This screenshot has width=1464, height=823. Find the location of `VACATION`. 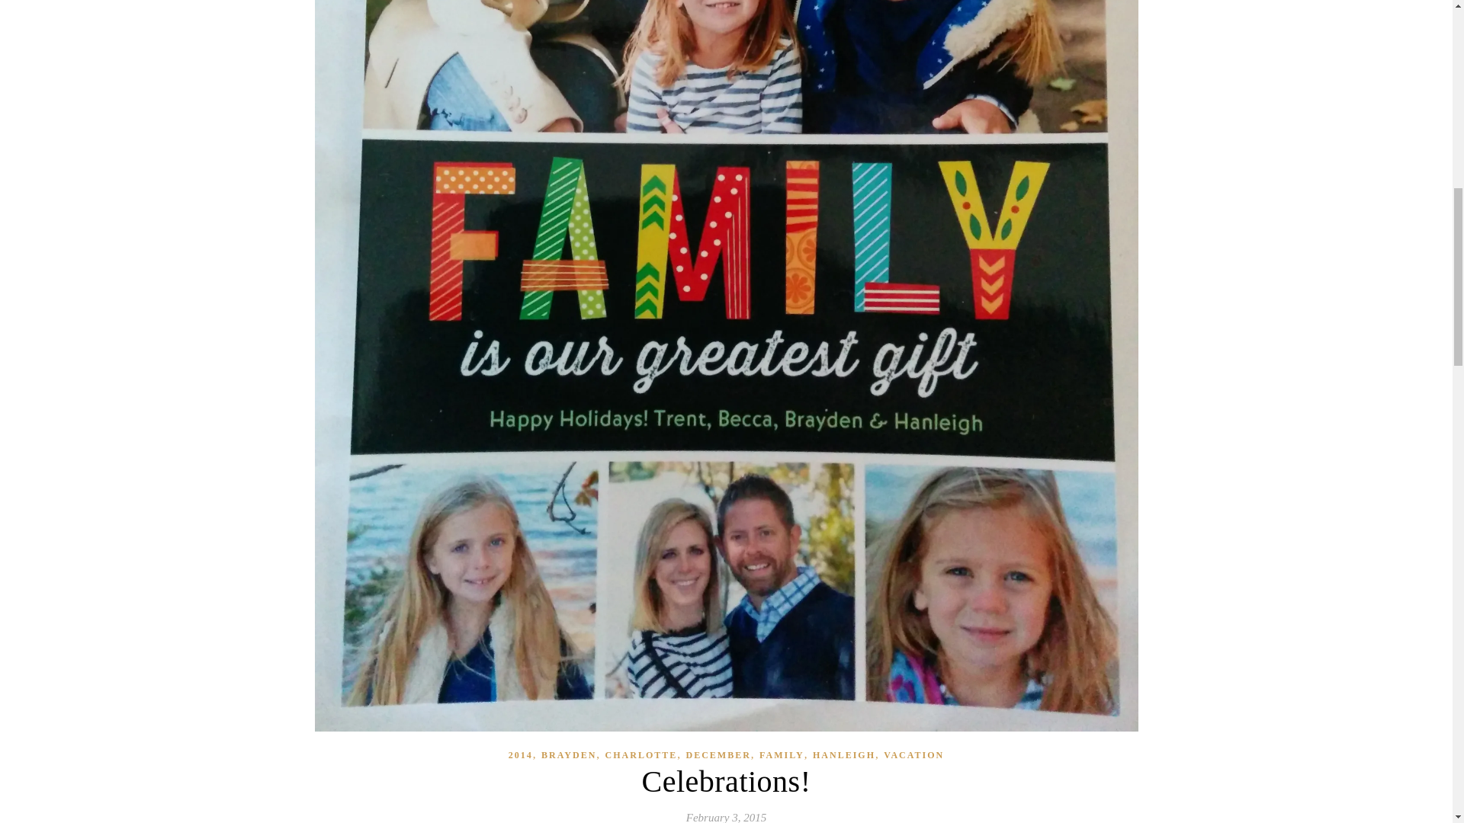

VACATION is located at coordinates (913, 755).